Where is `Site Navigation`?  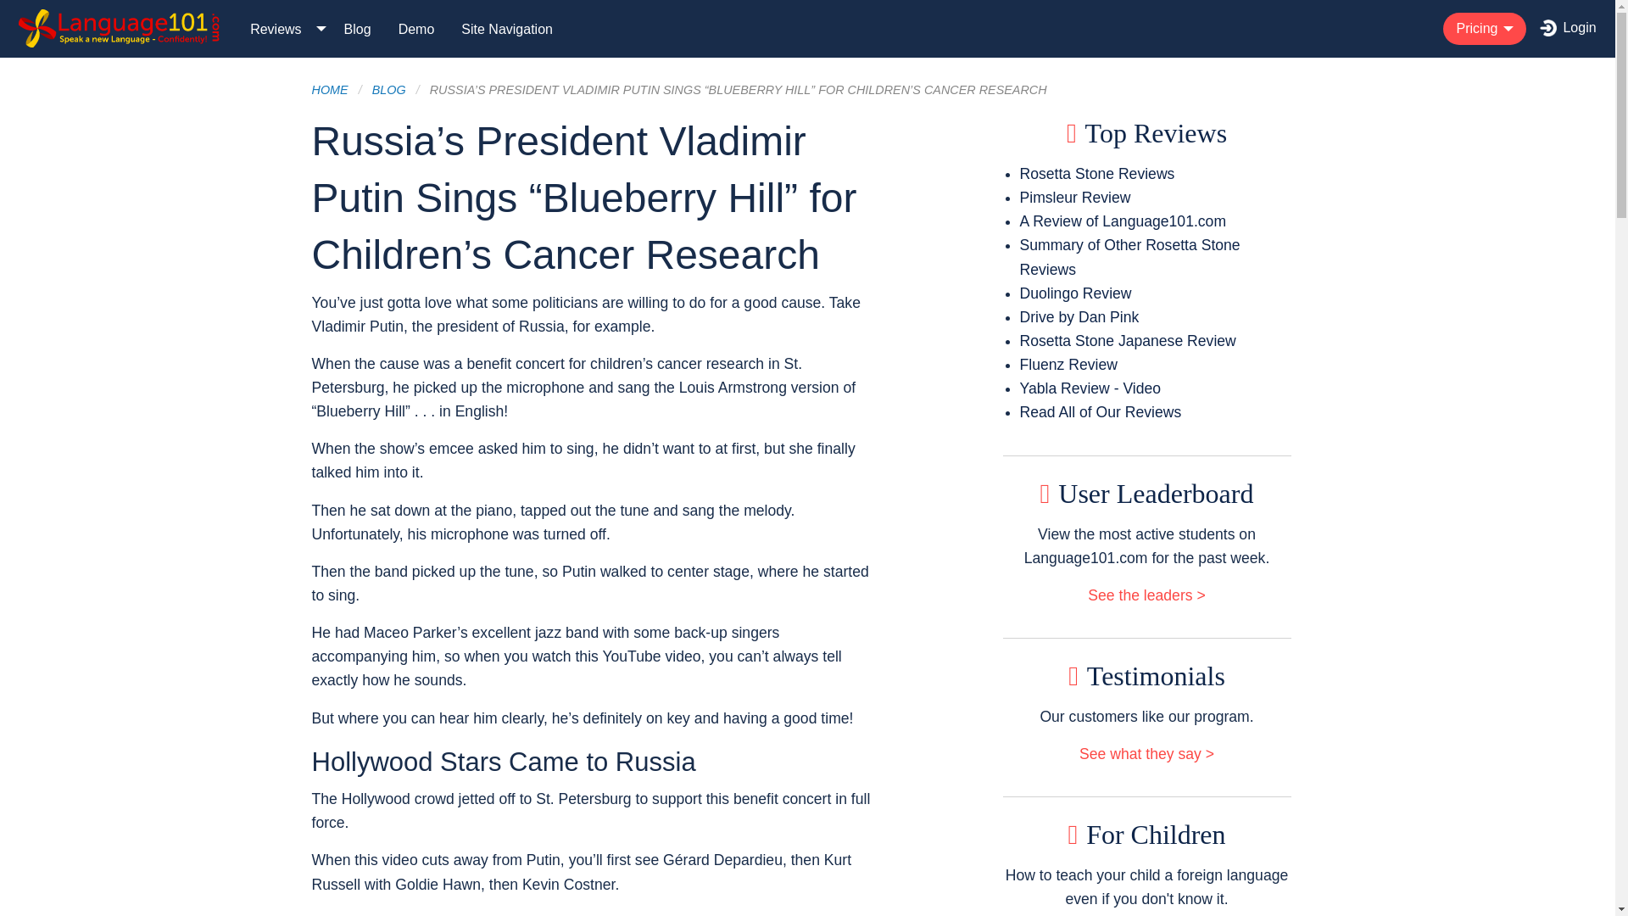 Site Navigation is located at coordinates (507, 28).